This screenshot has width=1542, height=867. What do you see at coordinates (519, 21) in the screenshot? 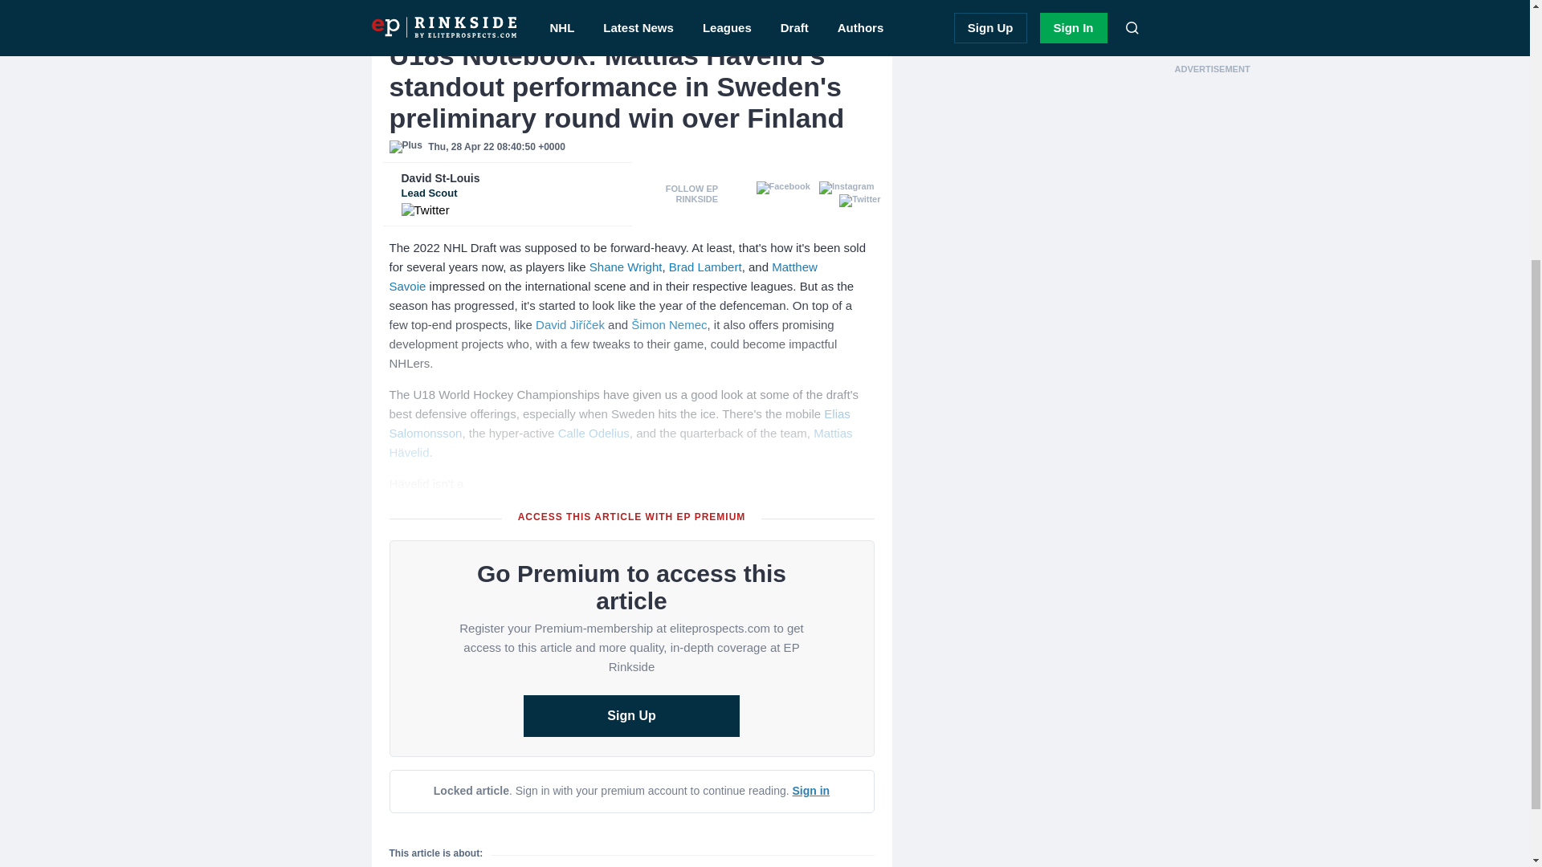
I see `2022 U18 WORLD HOCKEY CHAMPIONSHIP` at bounding box center [519, 21].